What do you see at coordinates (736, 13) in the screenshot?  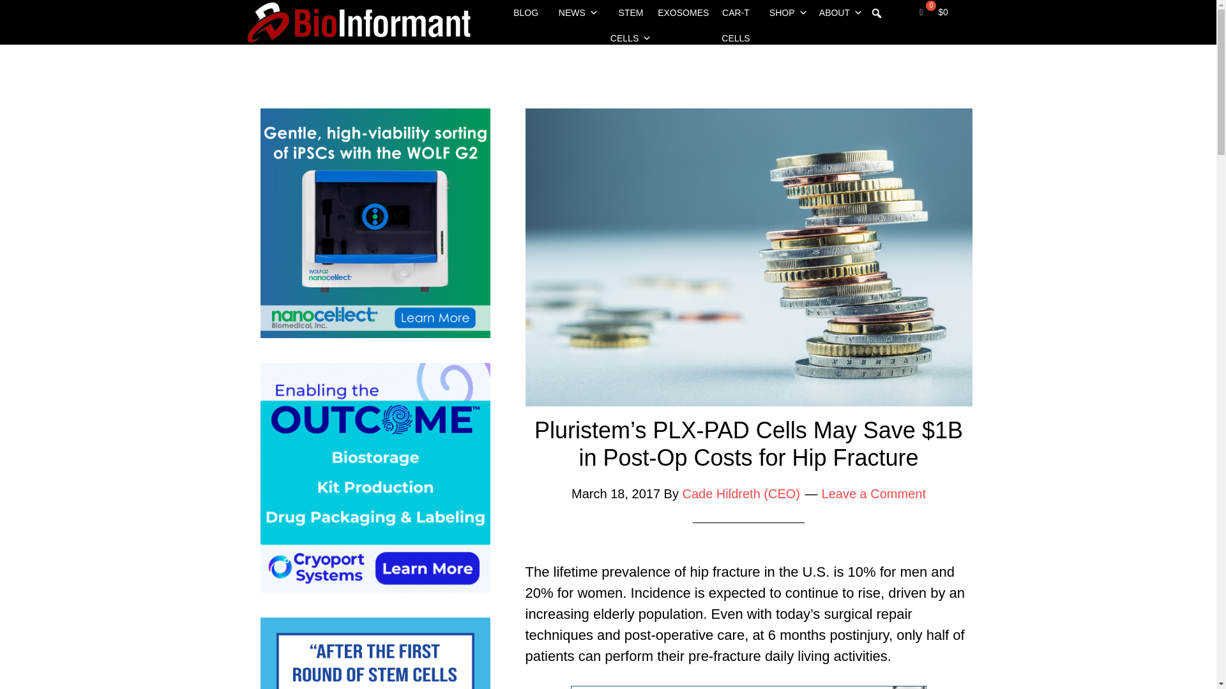 I see `CAR-T CELLS` at bounding box center [736, 13].